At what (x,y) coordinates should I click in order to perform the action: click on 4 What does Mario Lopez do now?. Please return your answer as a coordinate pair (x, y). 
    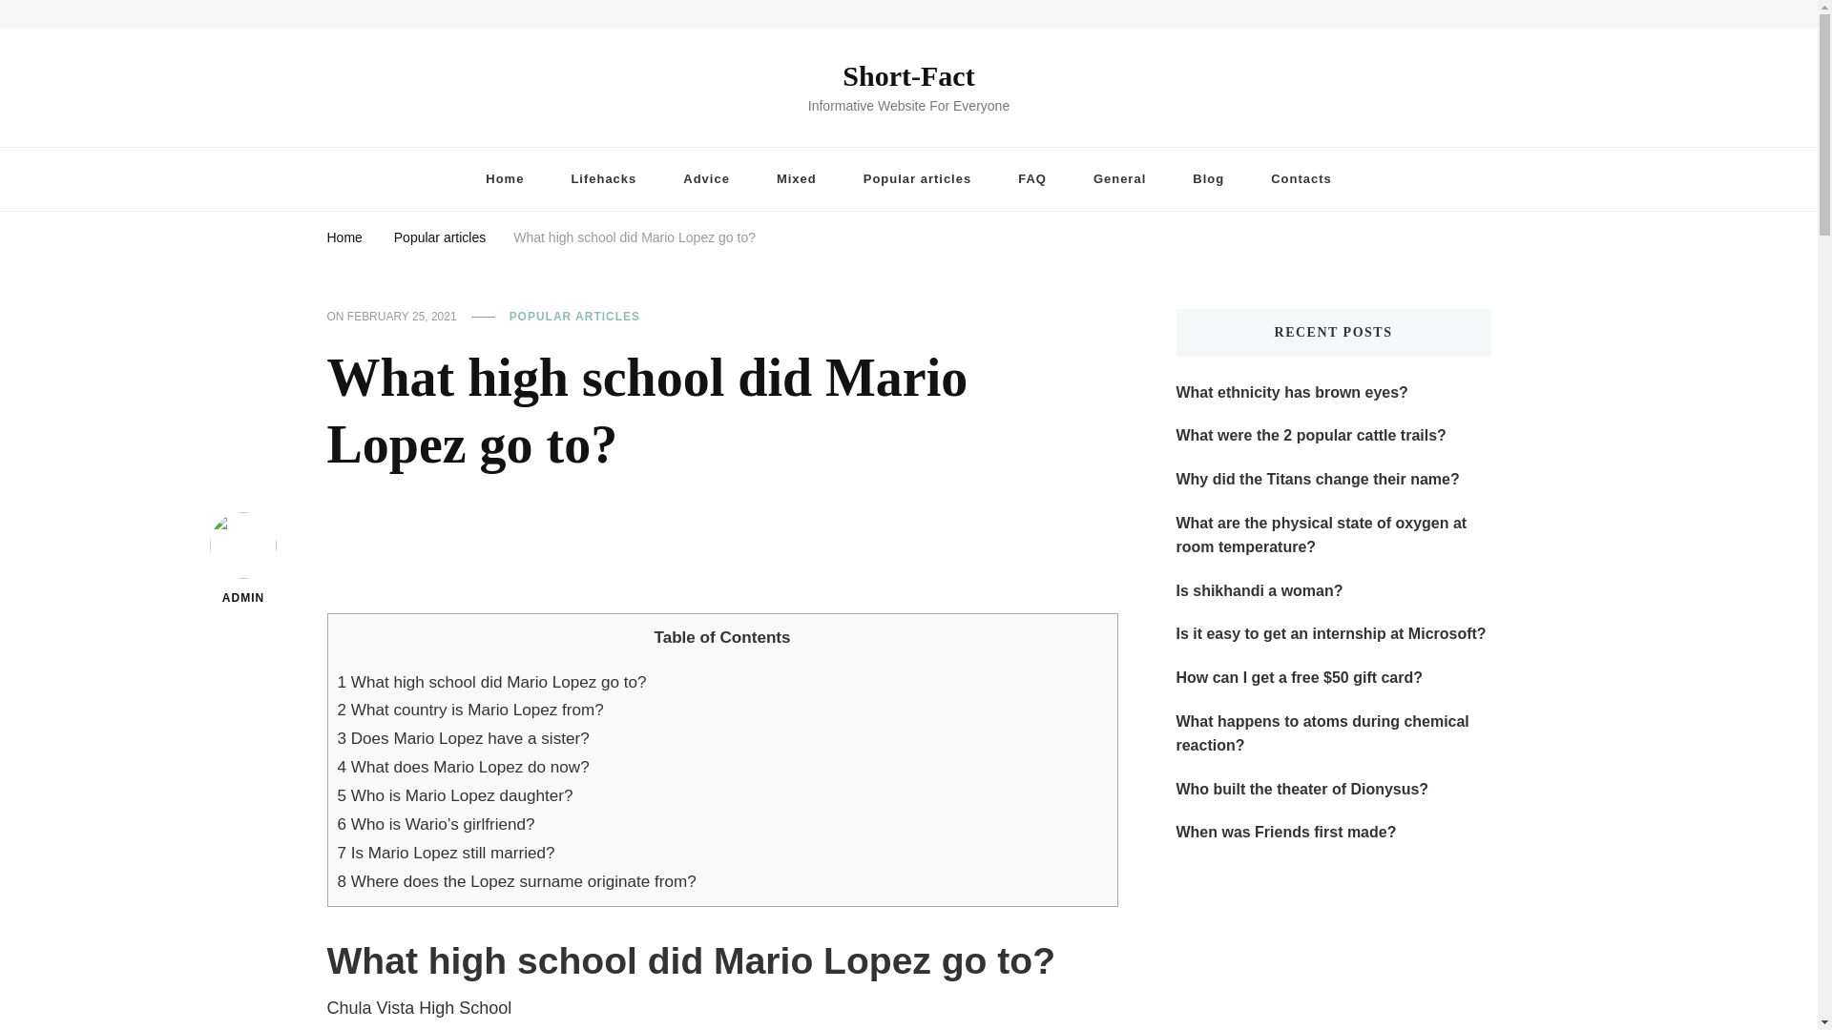
    Looking at the image, I should click on (464, 767).